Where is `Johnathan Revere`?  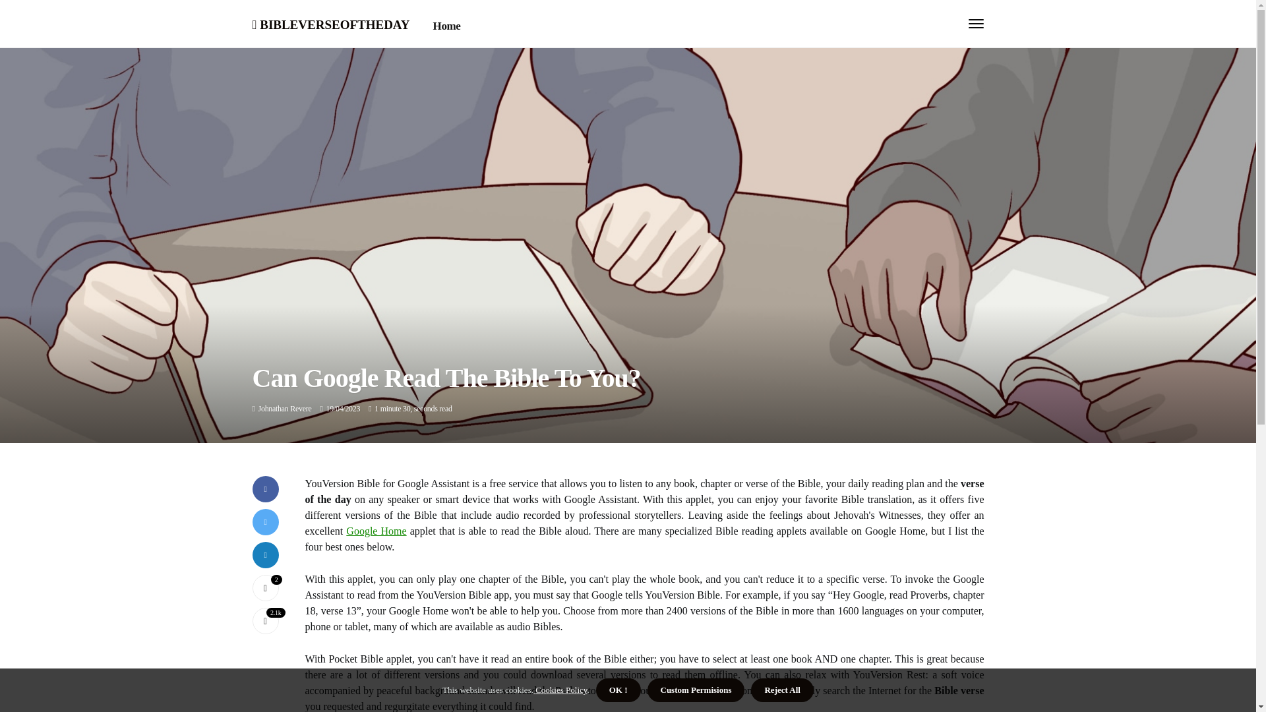
Johnathan Revere is located at coordinates (285, 409).